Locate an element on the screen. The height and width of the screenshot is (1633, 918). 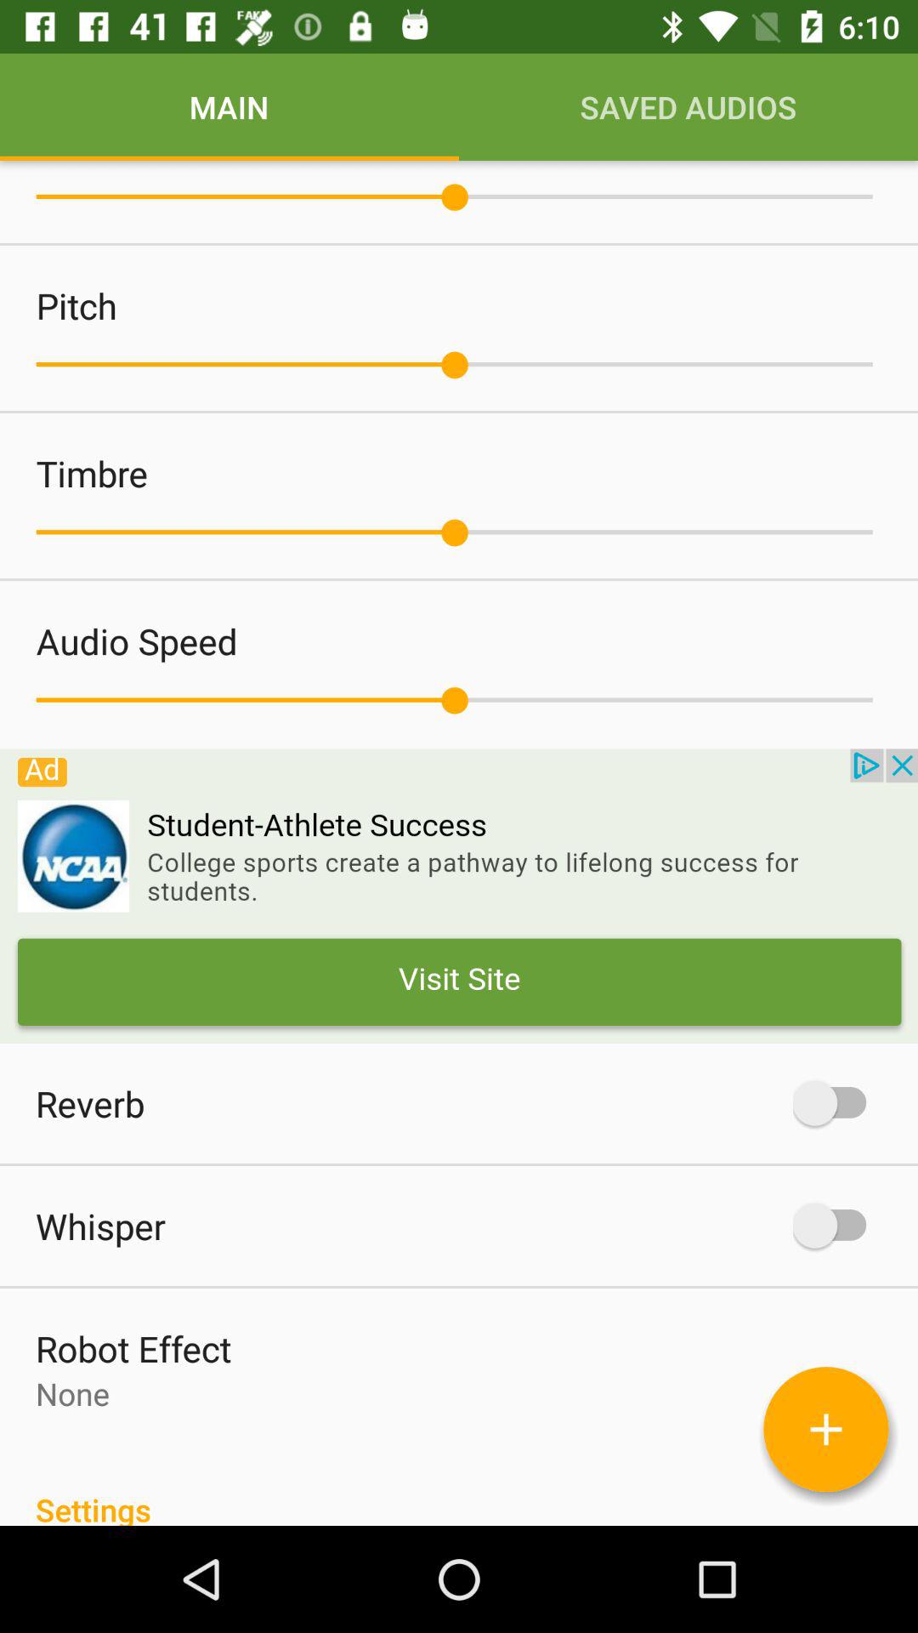
advertisement is located at coordinates (459, 896).